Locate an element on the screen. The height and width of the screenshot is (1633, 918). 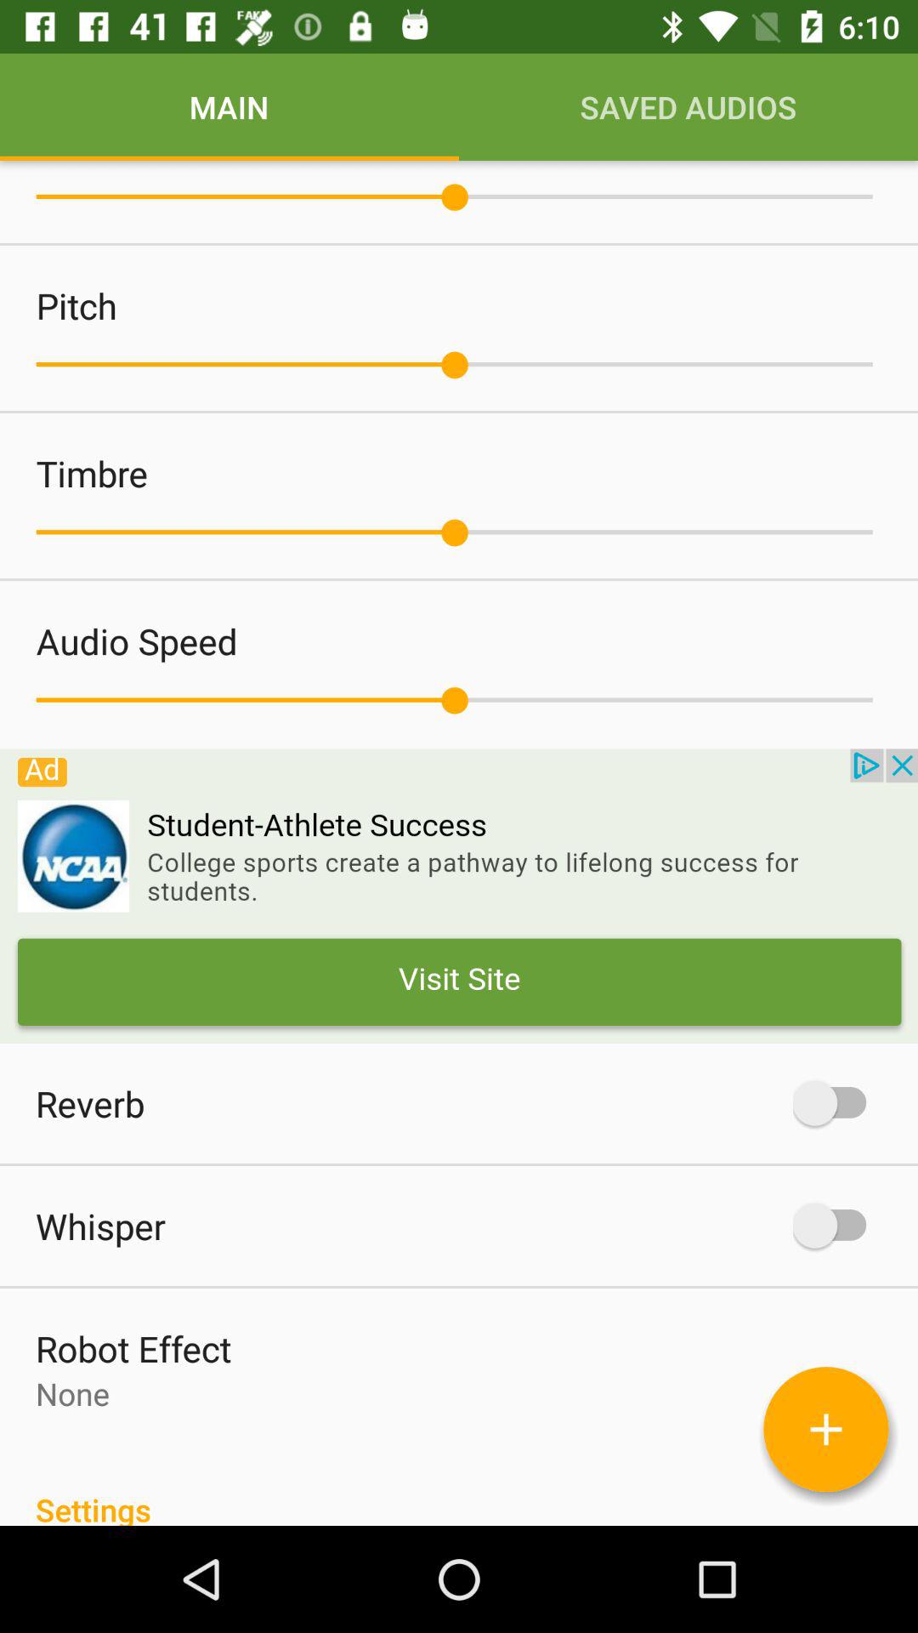
advertisement is located at coordinates (459, 896).